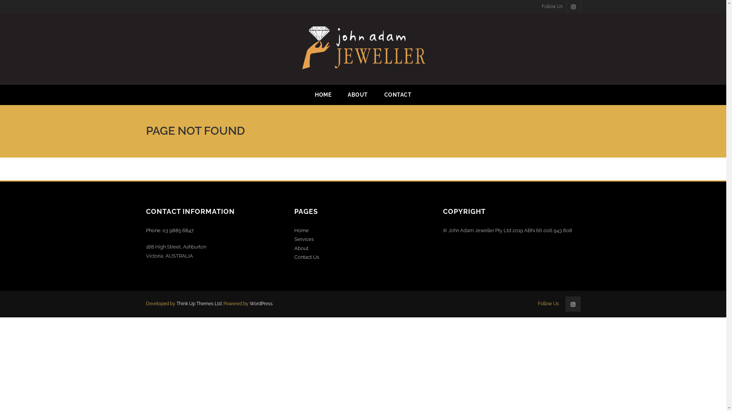  I want to click on Home, so click(302, 230).